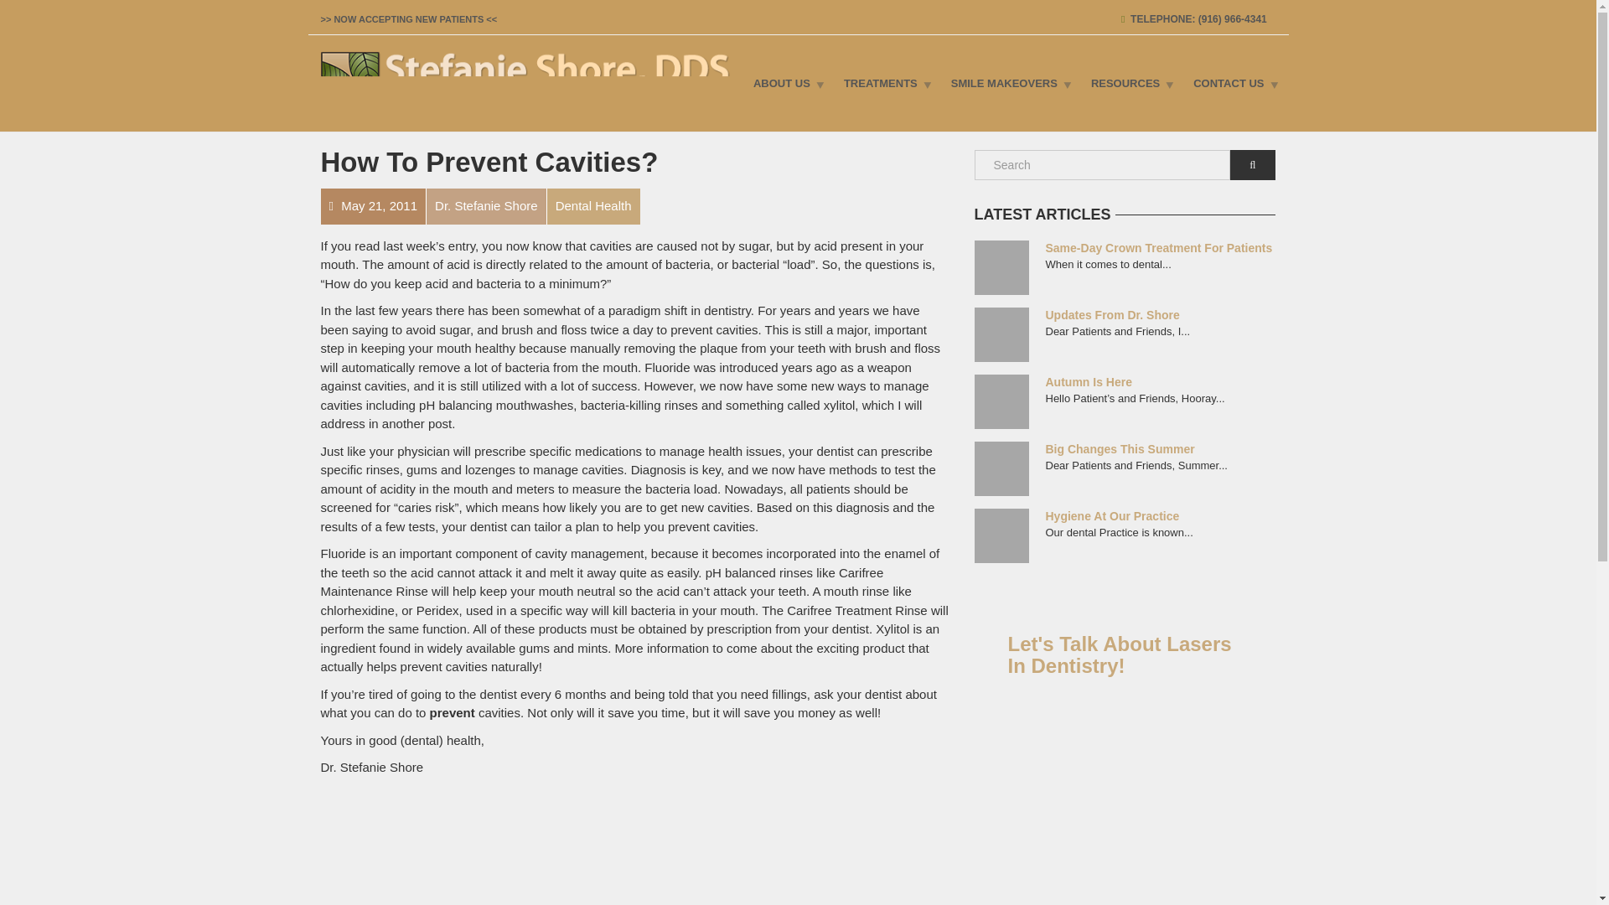 This screenshot has height=905, width=1609. I want to click on SMILE MAKEOVERS, so click(1007, 83).